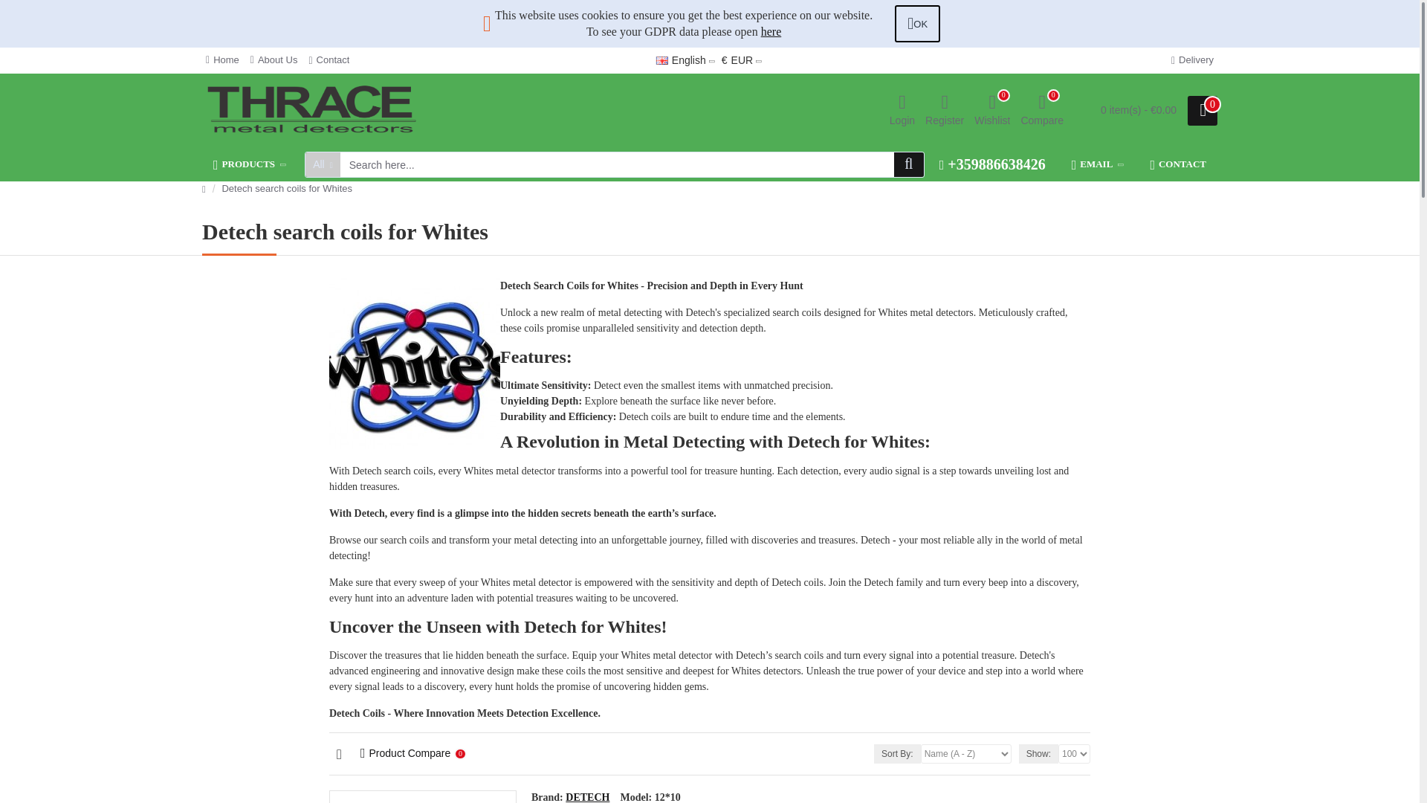 This screenshot has height=803, width=1427. Describe the element at coordinates (917, 24) in the screenshot. I see `Delivery` at that location.